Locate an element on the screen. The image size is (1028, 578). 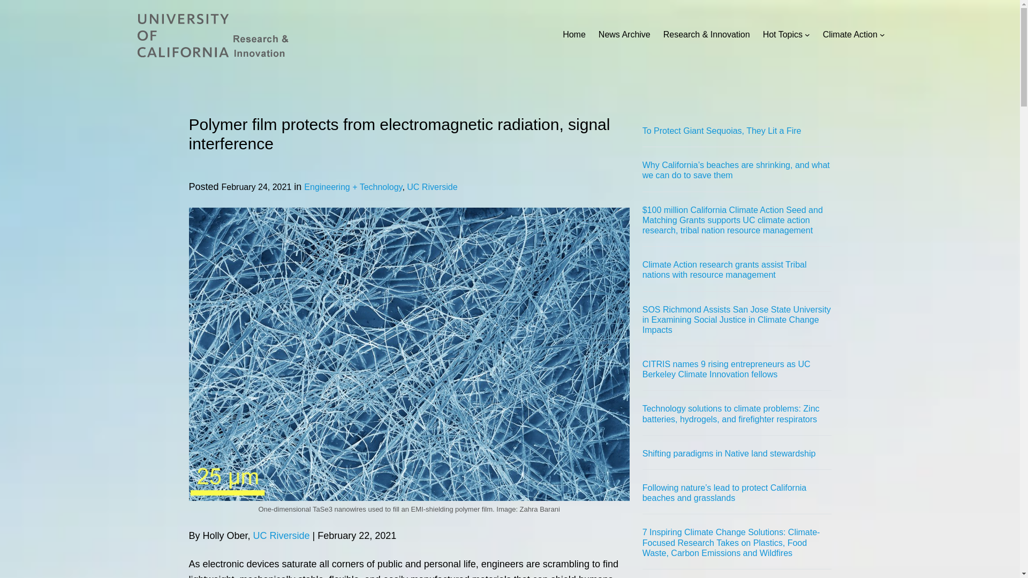
UC Riverside is located at coordinates (282, 535).